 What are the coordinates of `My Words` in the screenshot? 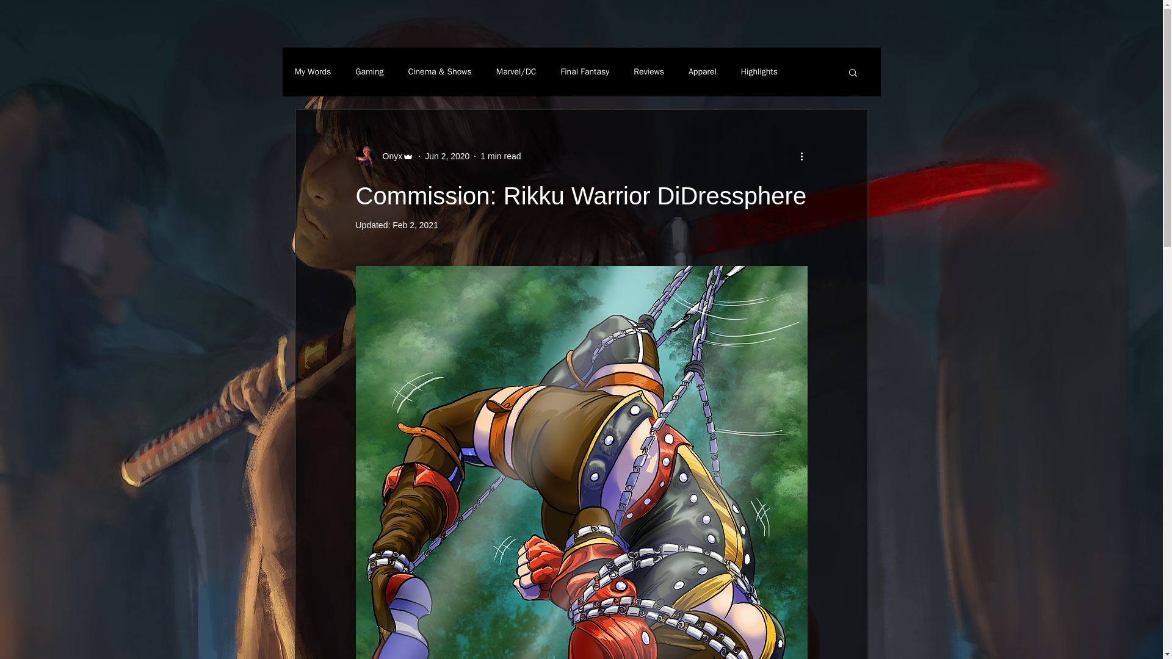 It's located at (312, 72).